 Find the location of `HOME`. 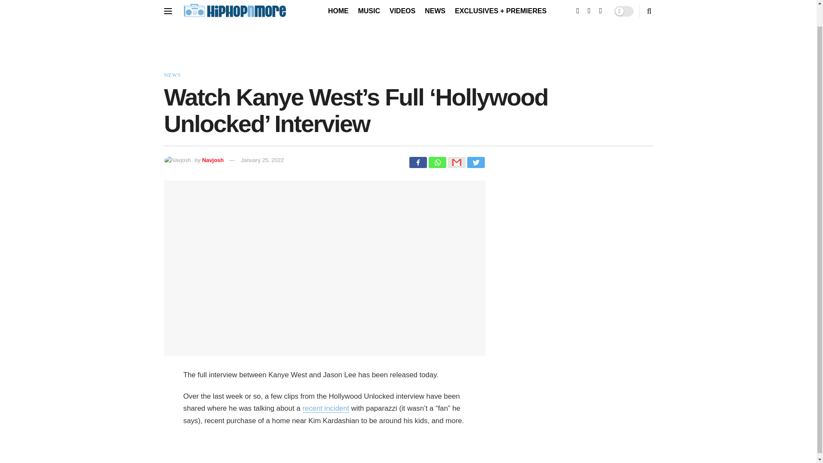

HOME is located at coordinates (338, 11).